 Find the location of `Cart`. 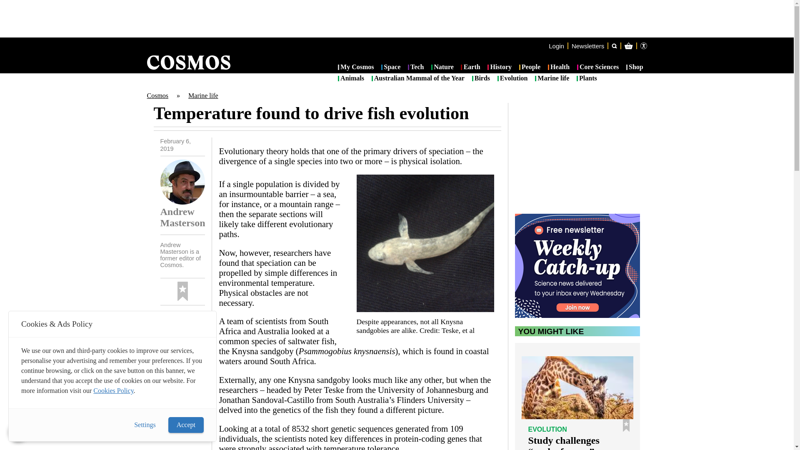

Cart is located at coordinates (674, 79).